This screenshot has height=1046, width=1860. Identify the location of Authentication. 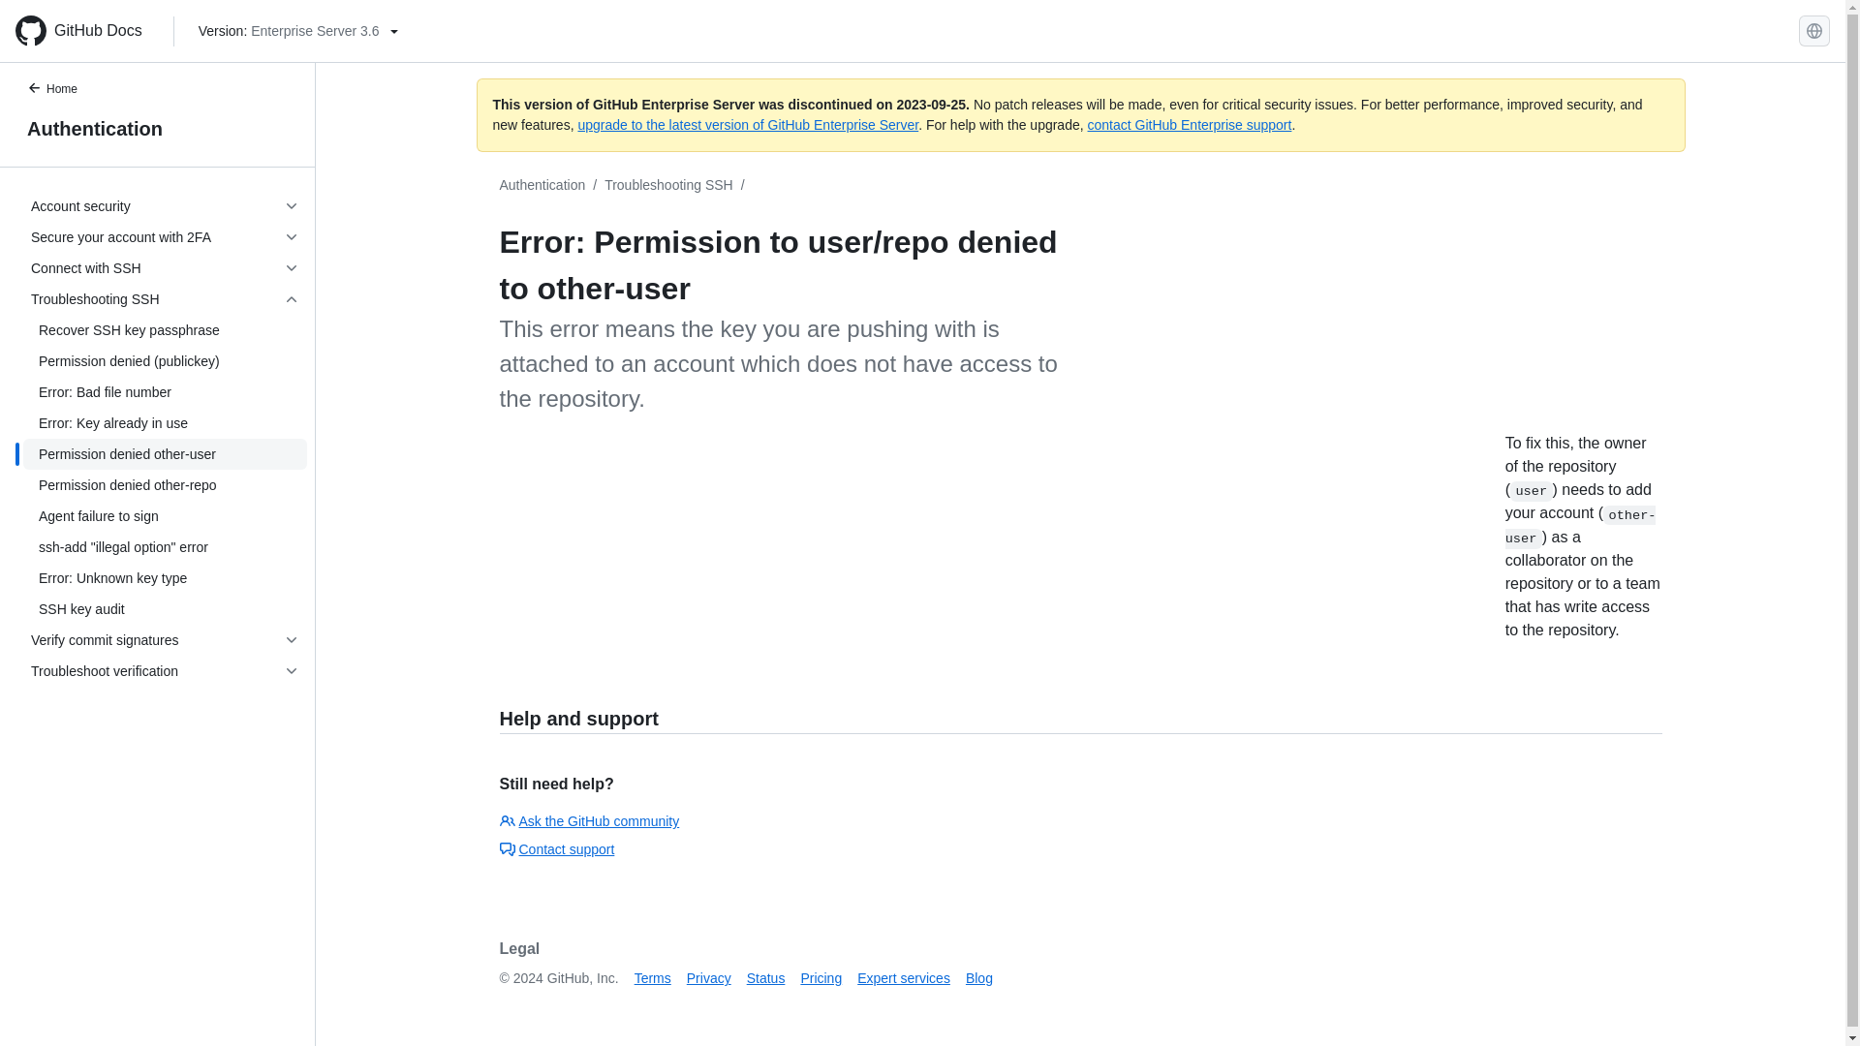
(542, 184).